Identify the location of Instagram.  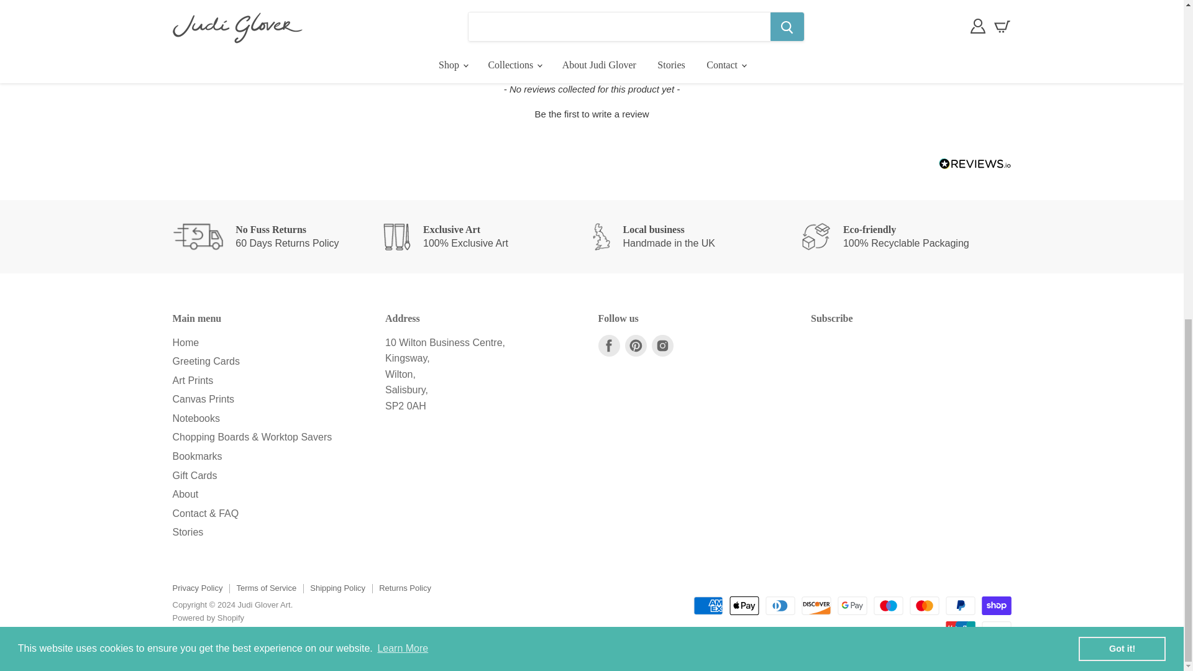
(662, 345).